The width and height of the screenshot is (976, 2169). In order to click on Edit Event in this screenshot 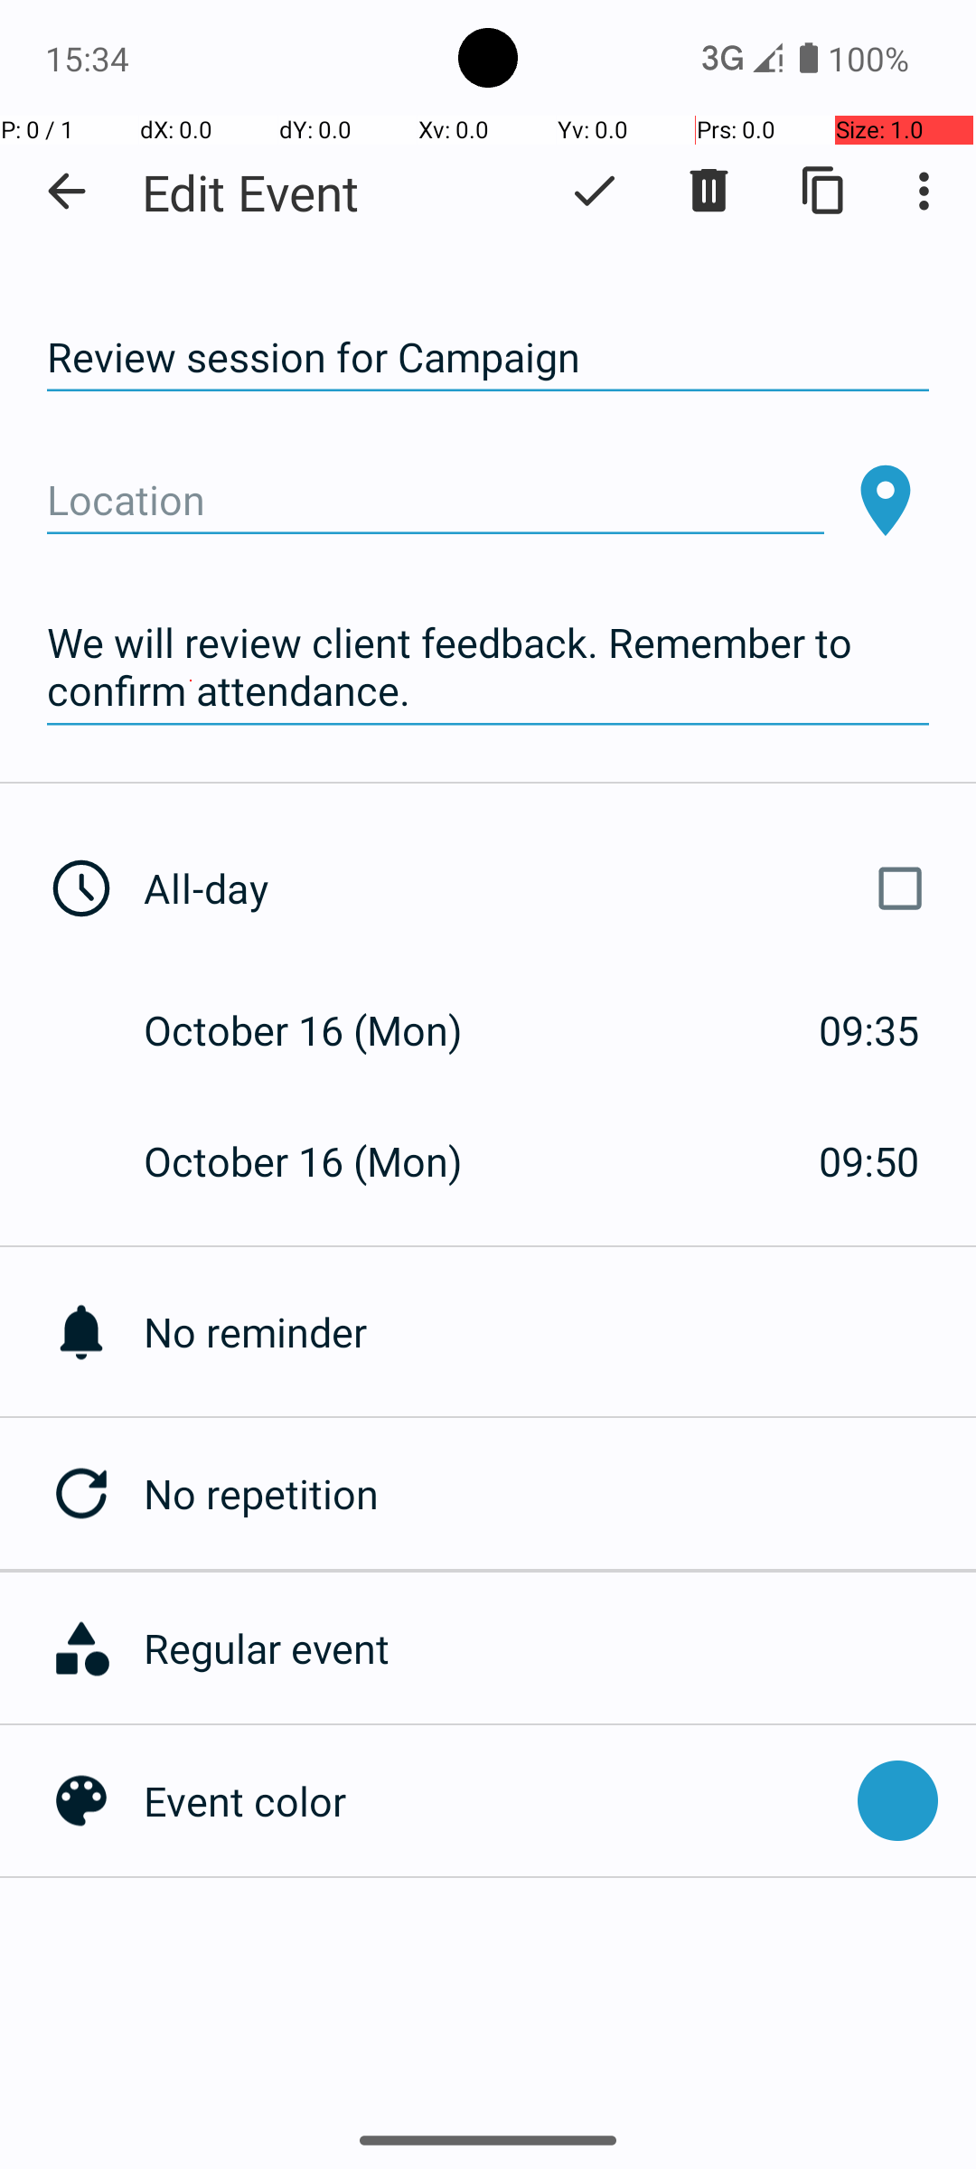, I will do `click(251, 192)`.